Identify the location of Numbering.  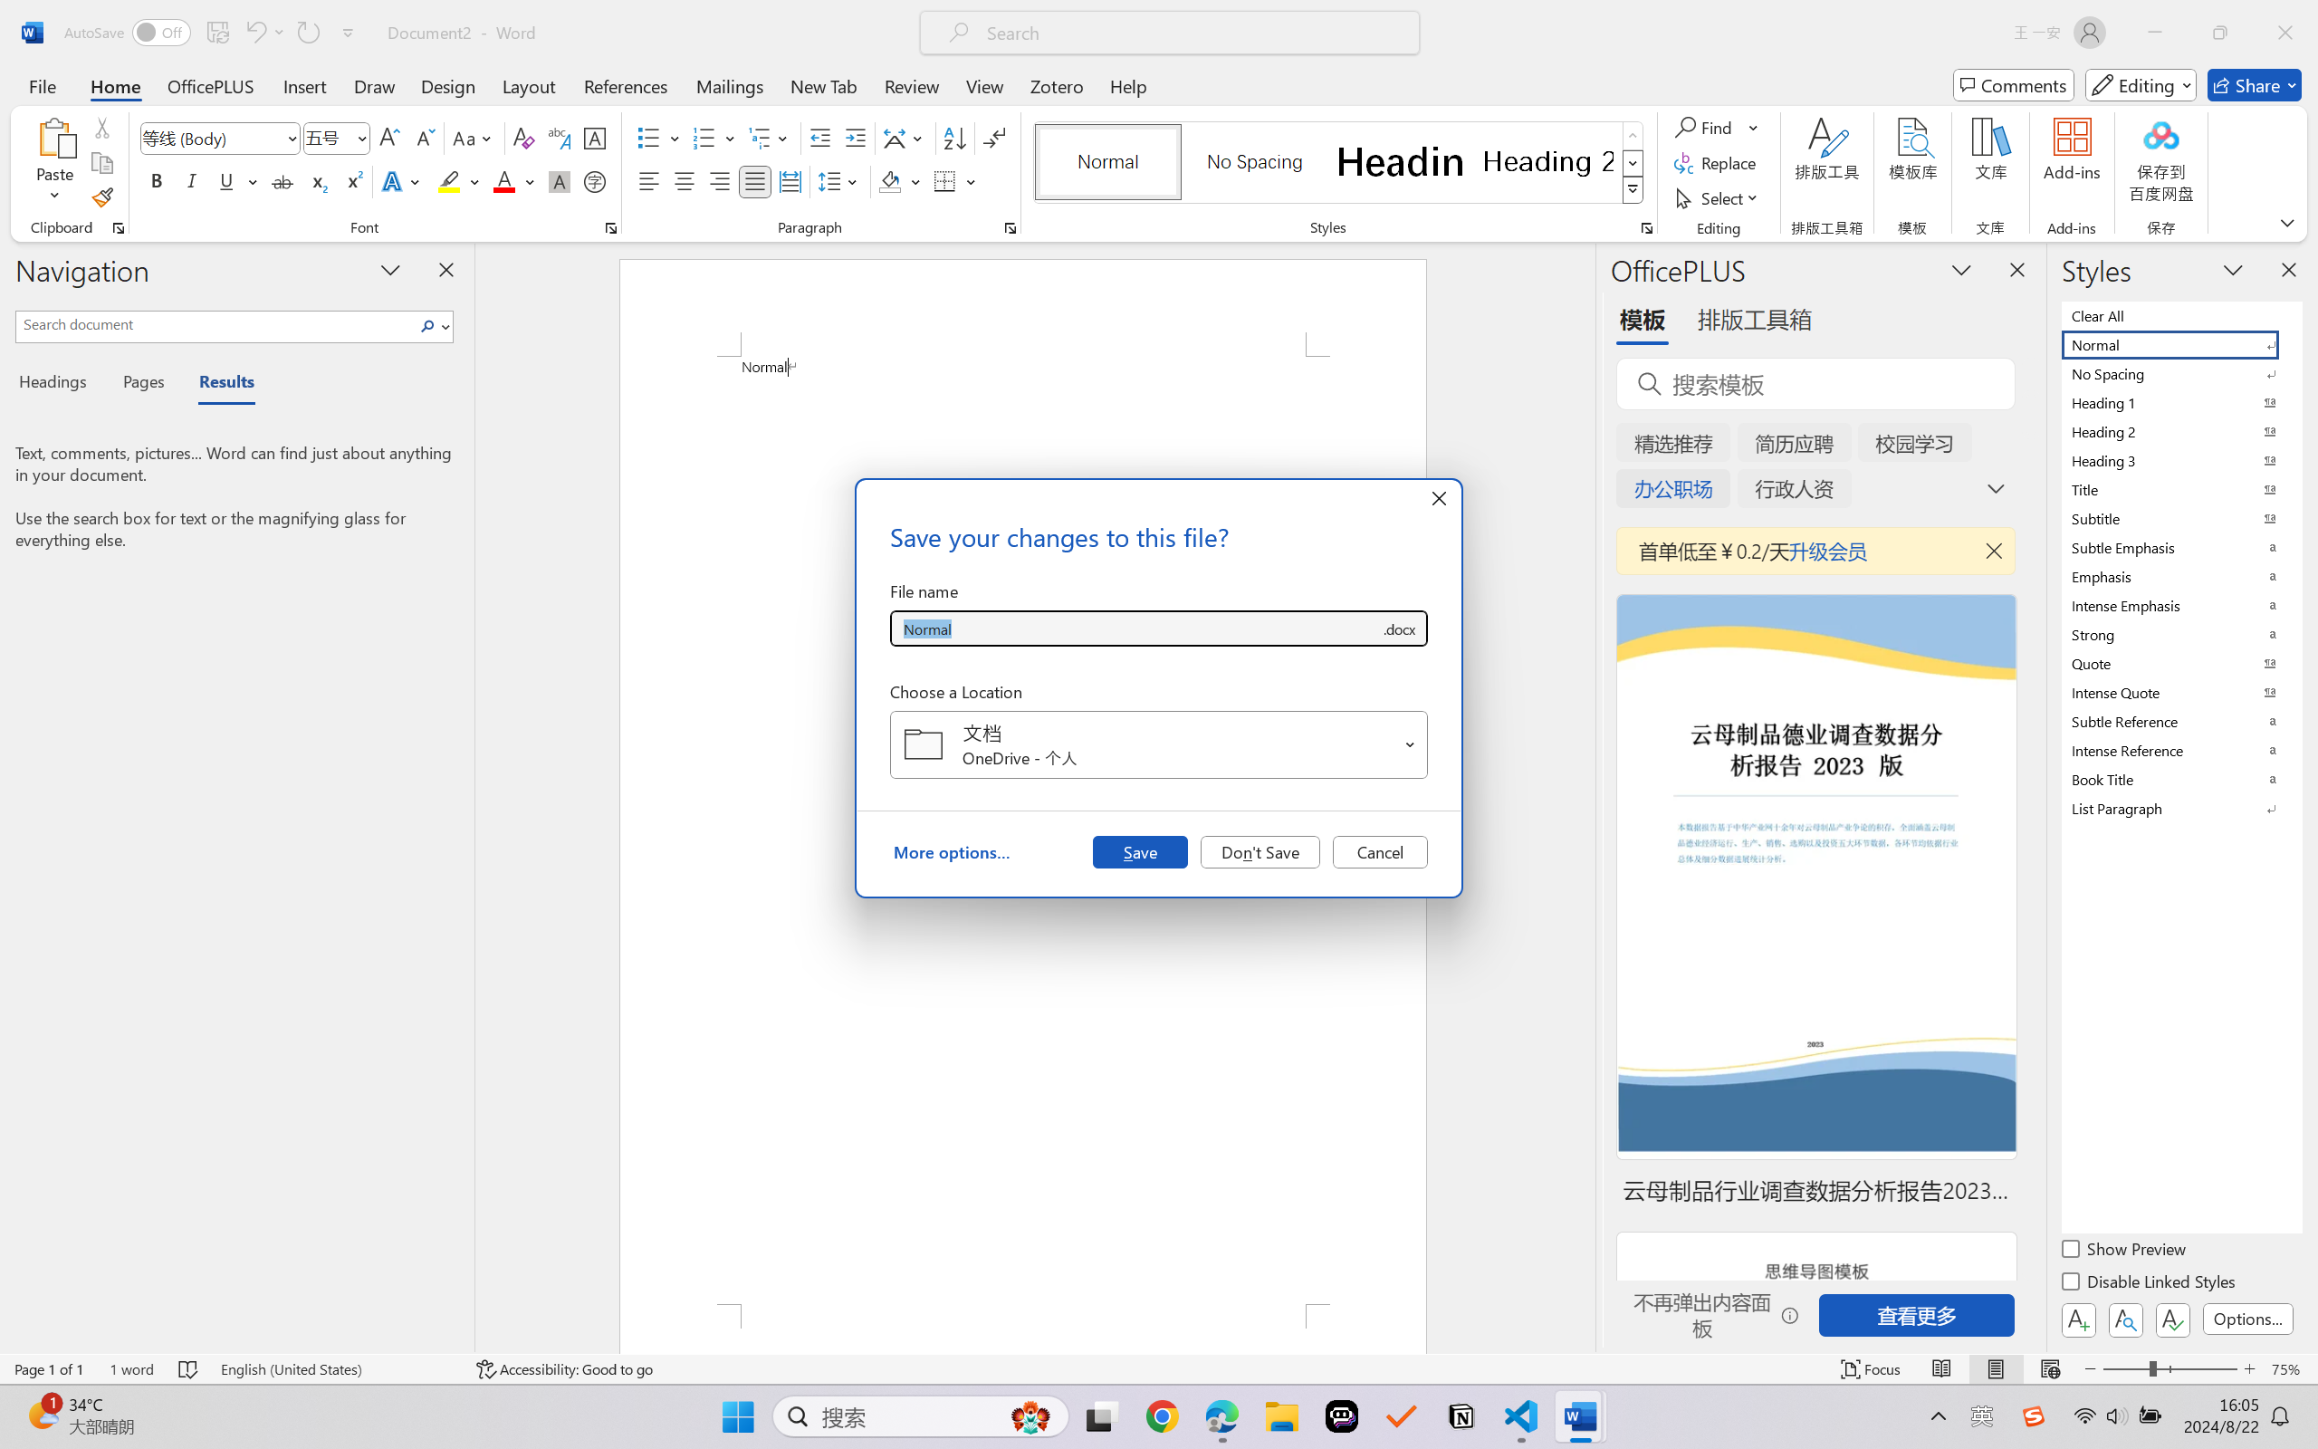
(715, 138).